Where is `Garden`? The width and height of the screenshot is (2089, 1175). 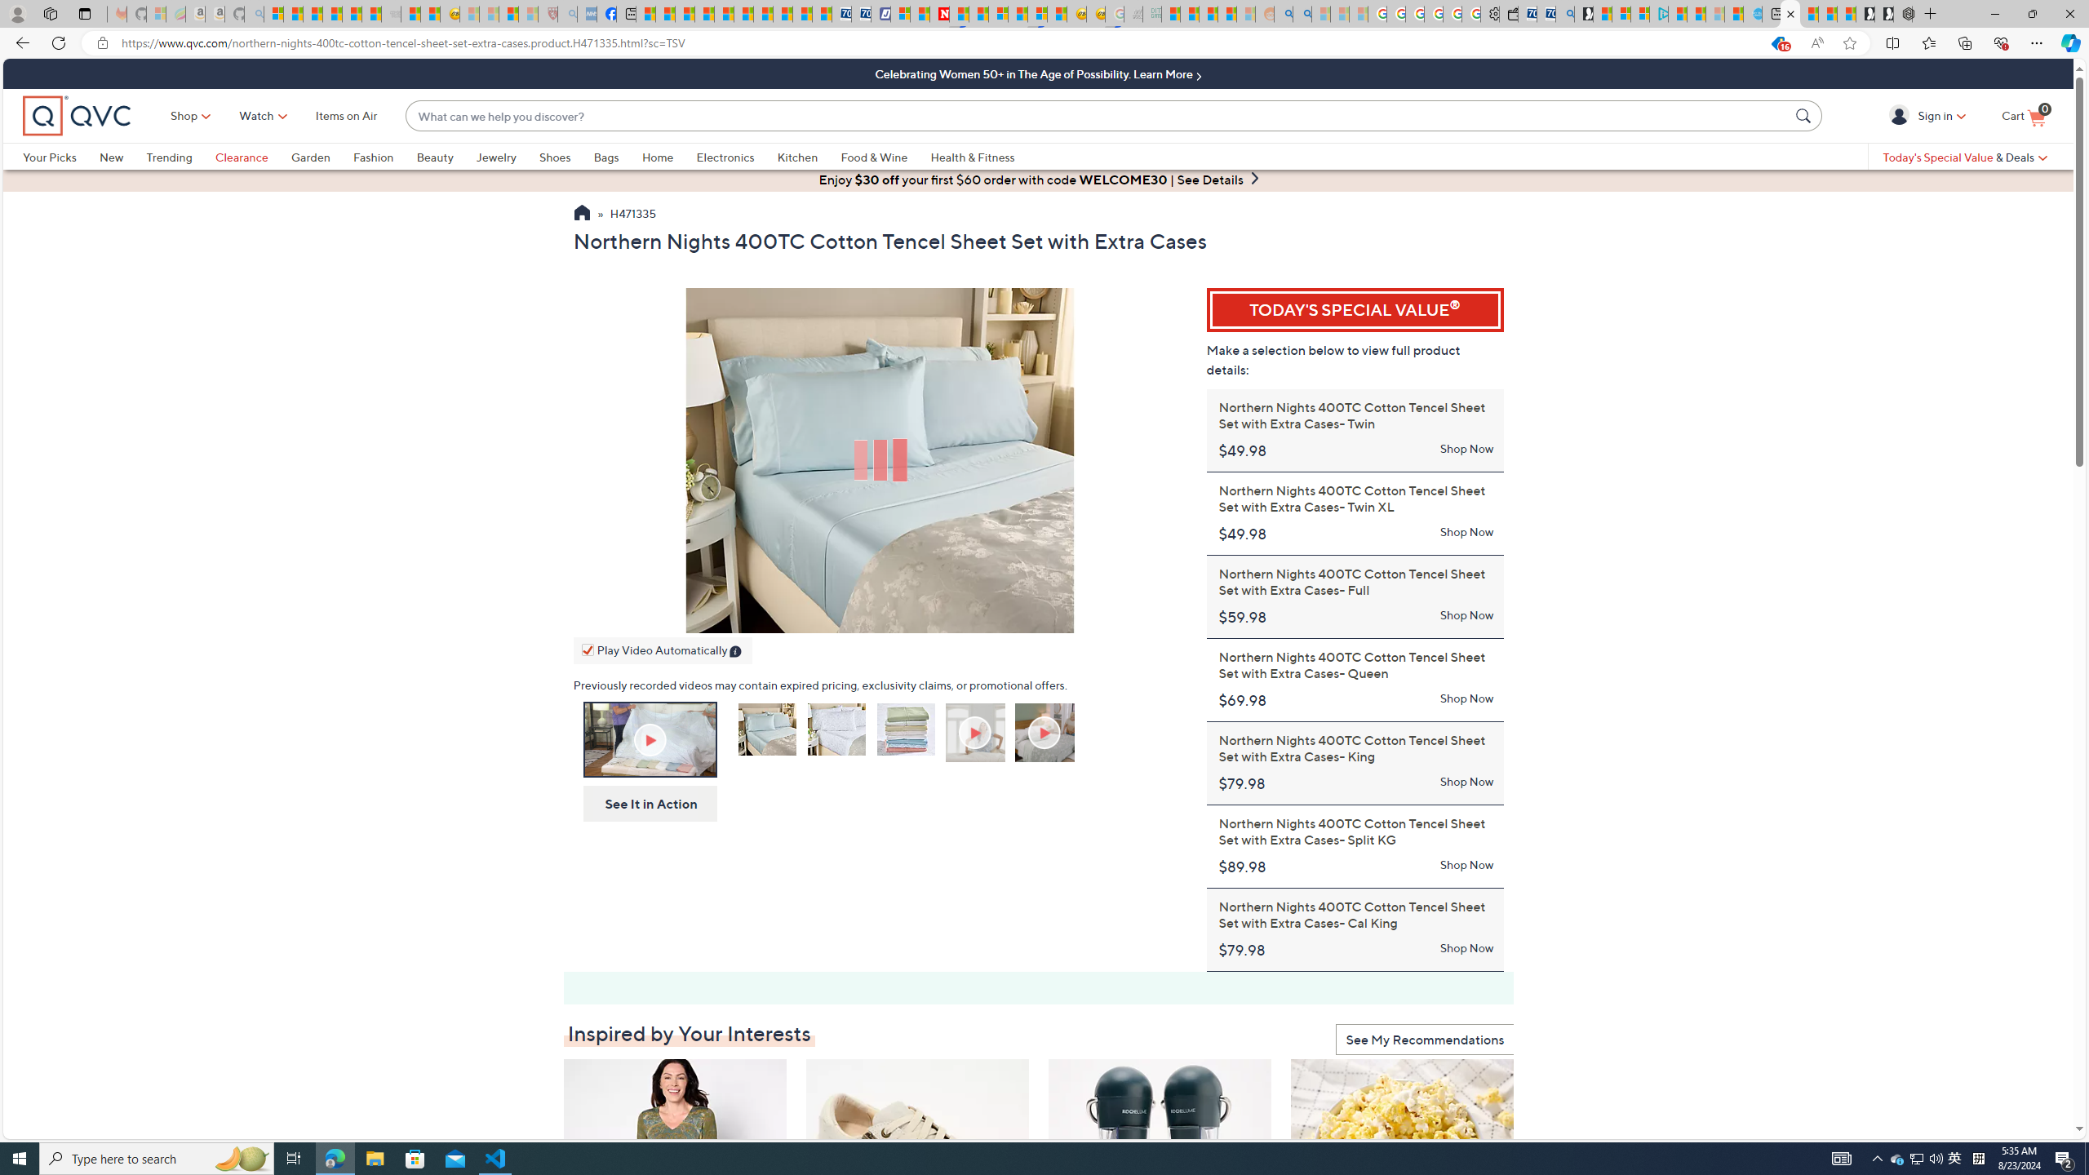 Garden is located at coordinates (310, 157).